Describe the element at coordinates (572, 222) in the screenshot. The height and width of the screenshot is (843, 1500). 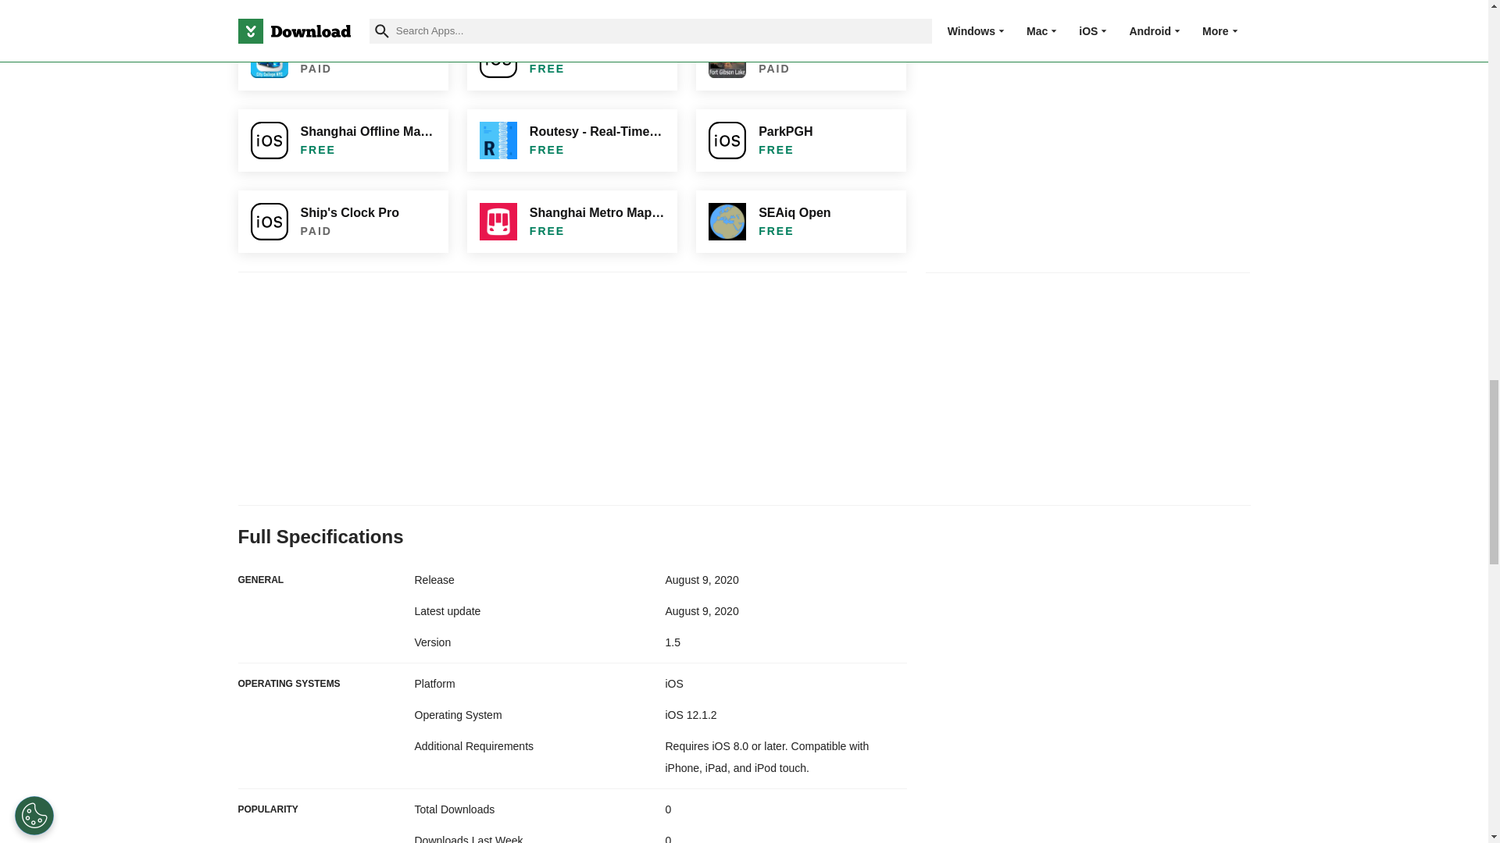
I see `Shanghai Metro Map and Route Planner` at that location.